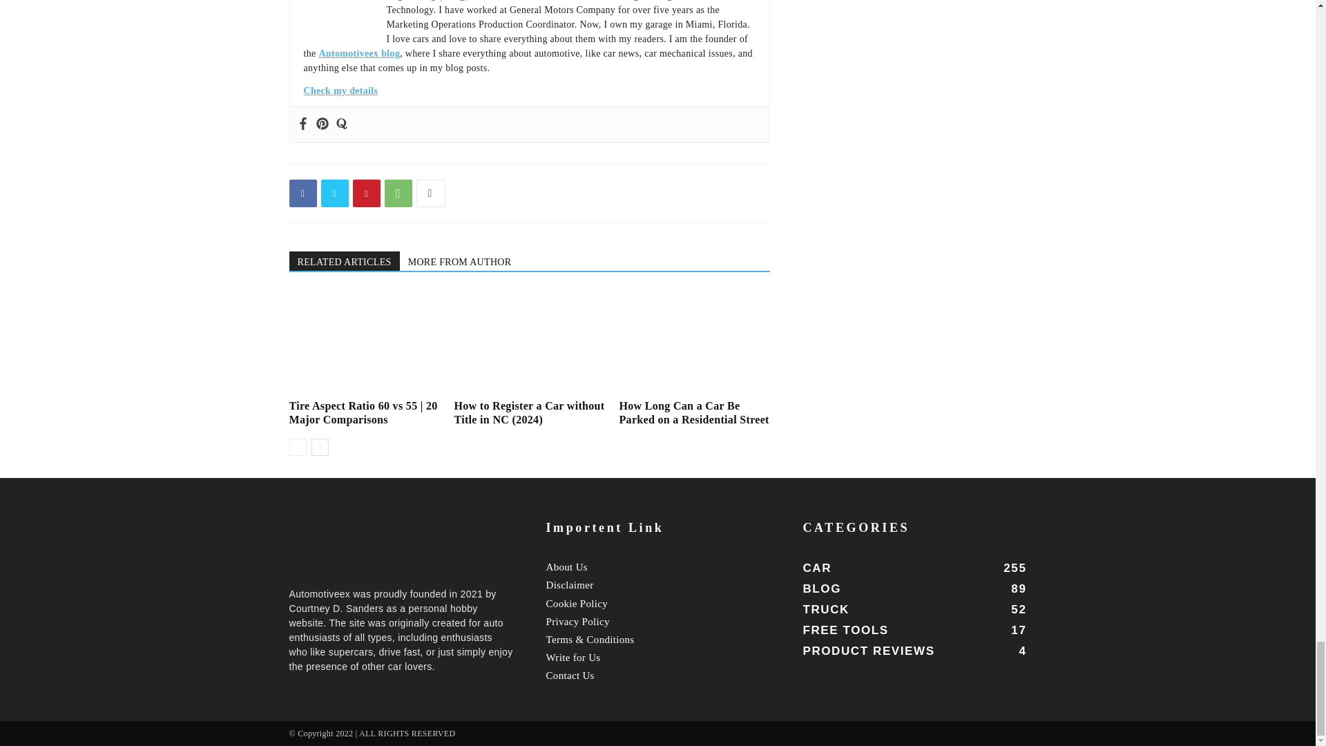  I want to click on Pinterest, so click(366, 193).